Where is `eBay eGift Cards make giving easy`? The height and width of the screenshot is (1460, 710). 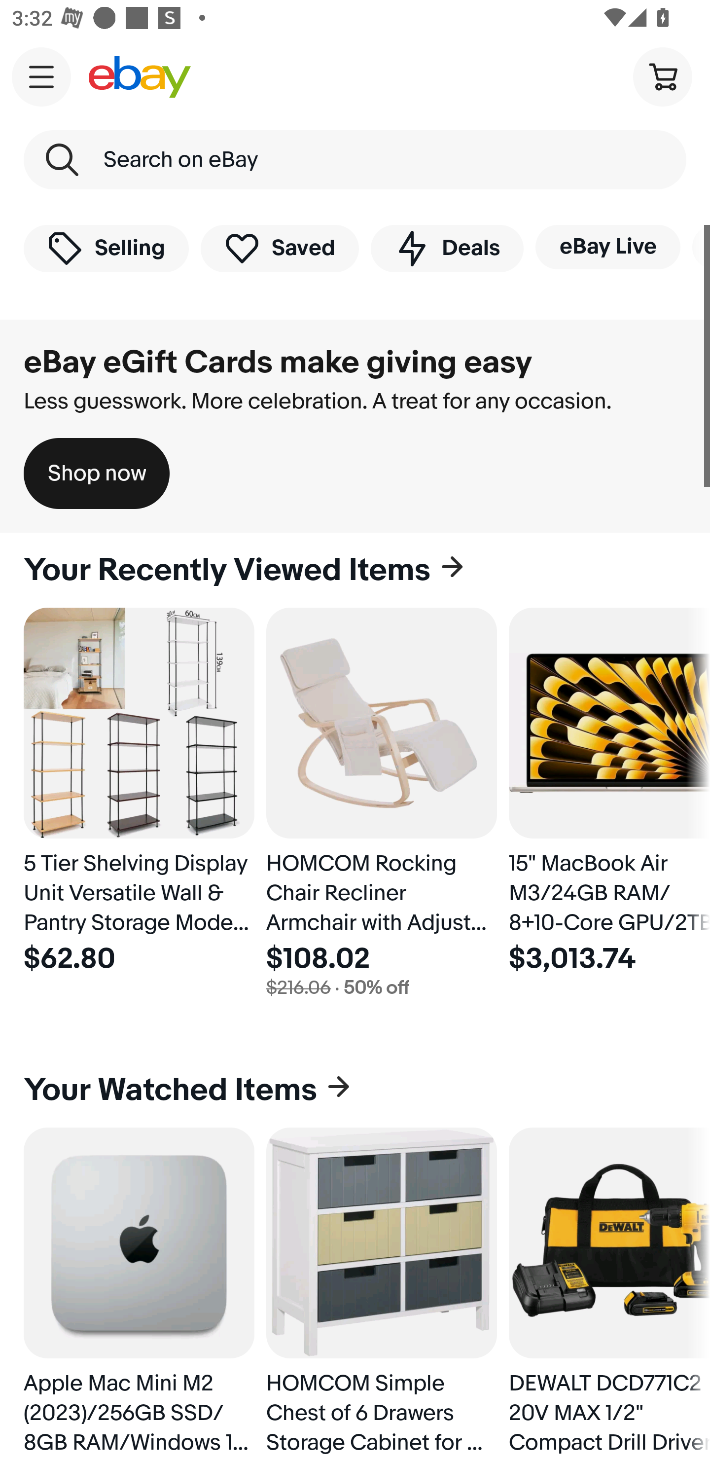 eBay eGift Cards make giving easy is located at coordinates (278, 363).